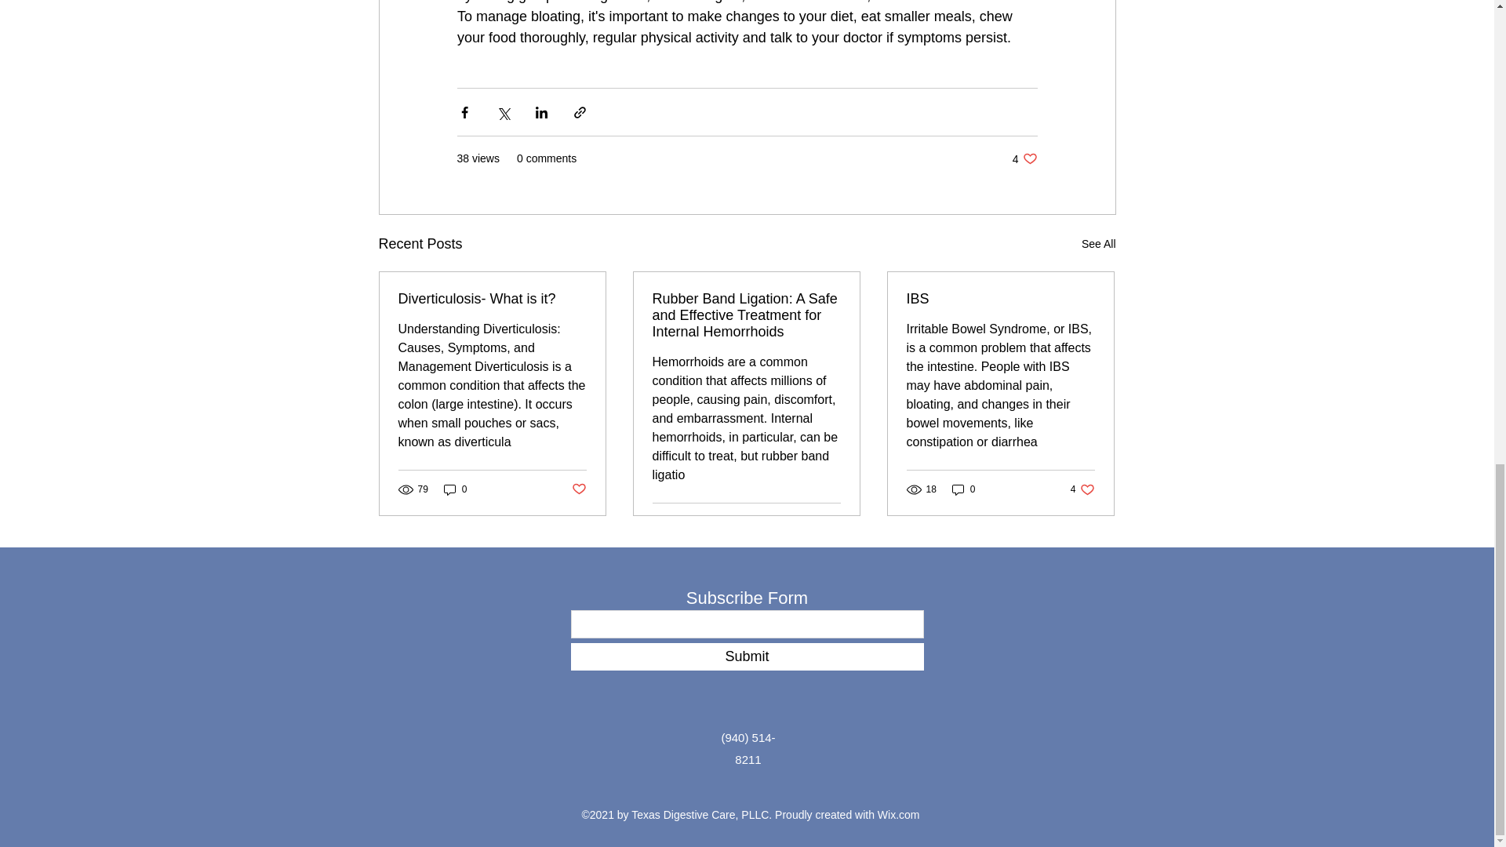 This screenshot has height=847, width=1506. Describe the element at coordinates (1024, 158) in the screenshot. I see `Submit` at that location.